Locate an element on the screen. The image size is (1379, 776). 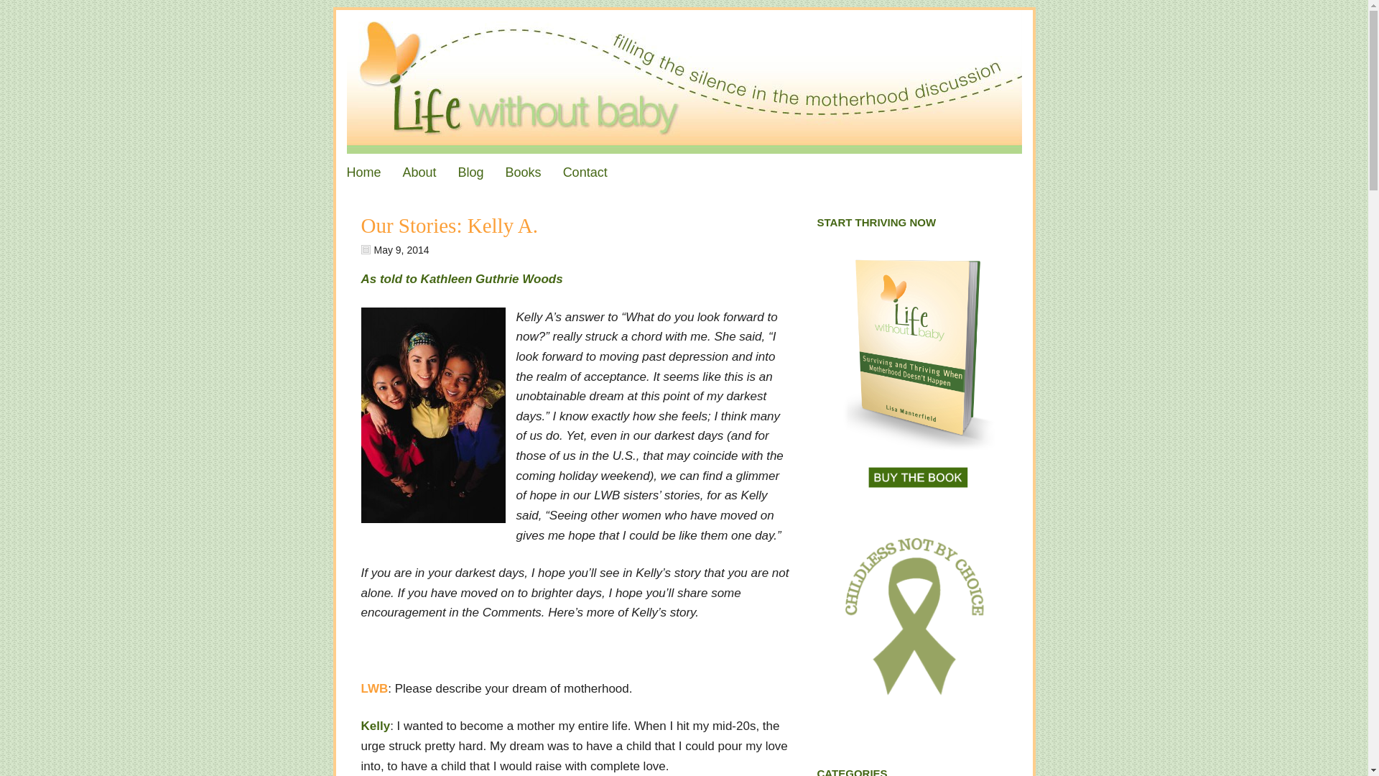
About is located at coordinates (419, 172).